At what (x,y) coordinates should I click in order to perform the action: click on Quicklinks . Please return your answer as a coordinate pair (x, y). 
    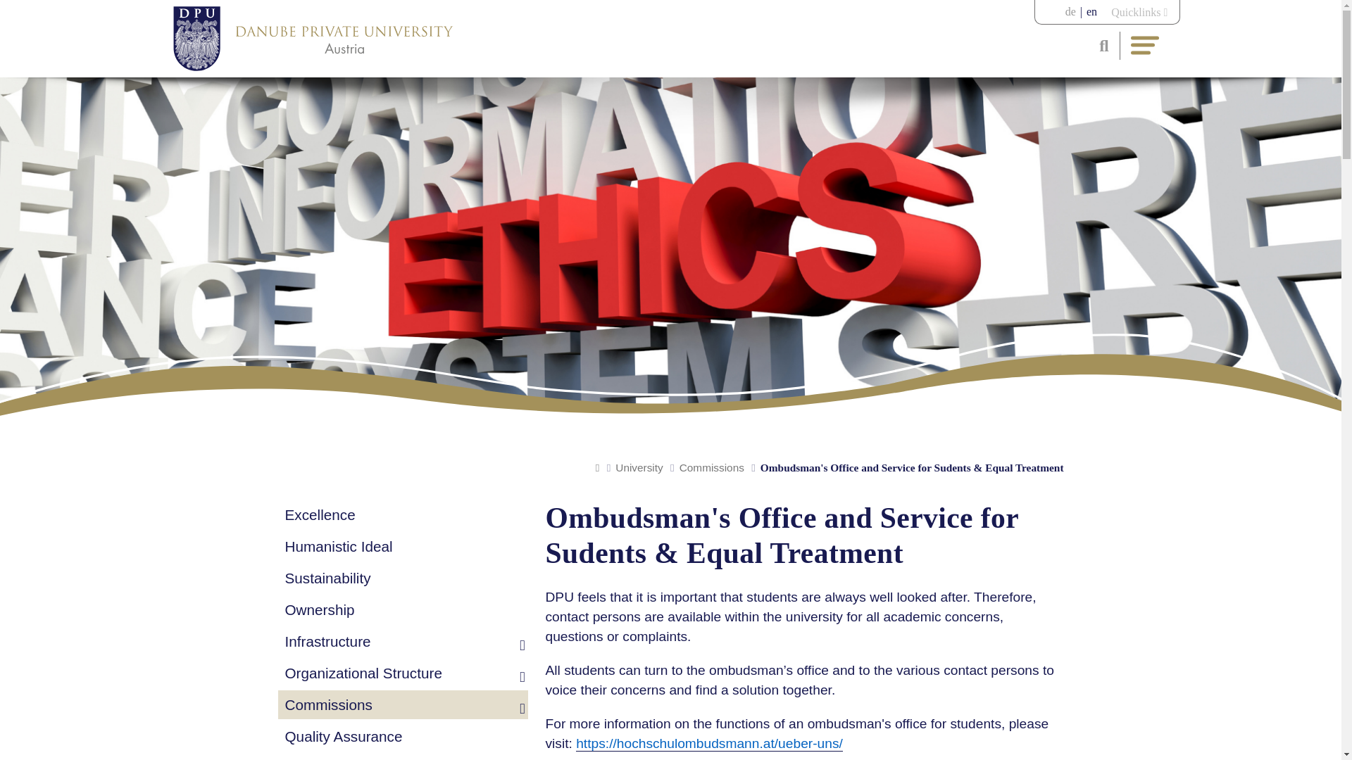
    Looking at the image, I should click on (1139, 13).